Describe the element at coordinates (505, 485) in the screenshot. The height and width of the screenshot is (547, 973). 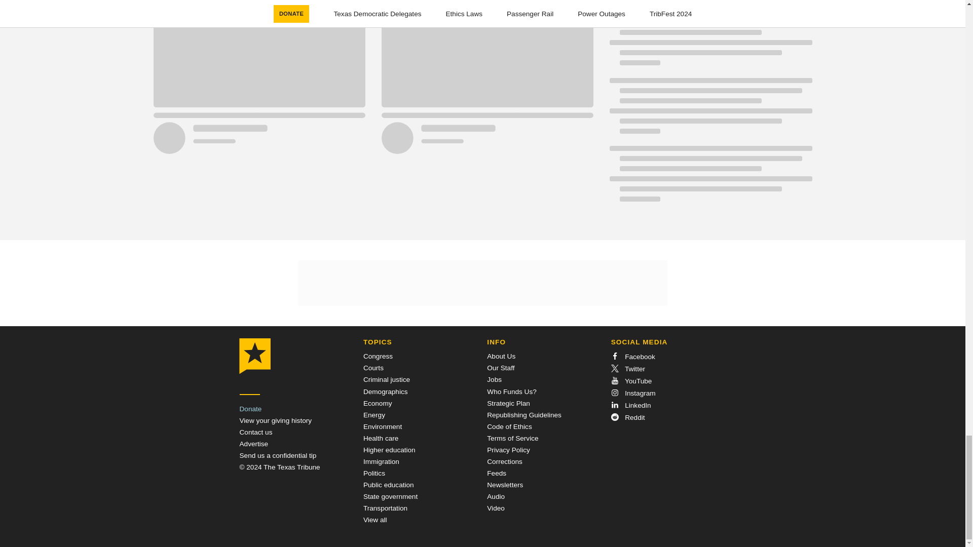
I see `Newsletters` at that location.